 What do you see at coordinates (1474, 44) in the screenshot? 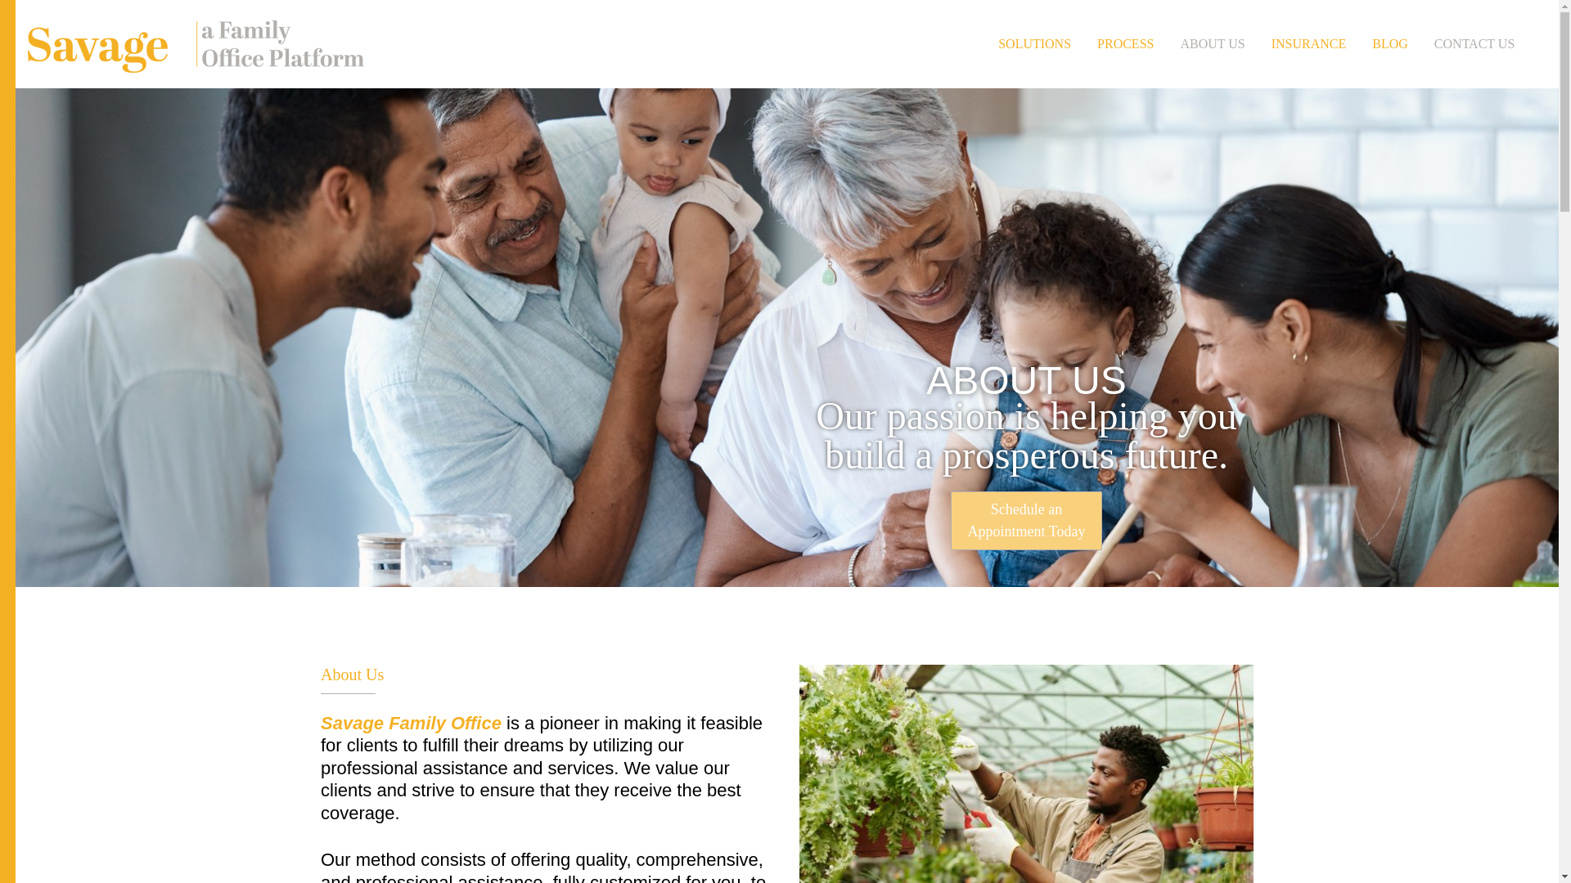
I see `CONTACT US` at bounding box center [1474, 44].